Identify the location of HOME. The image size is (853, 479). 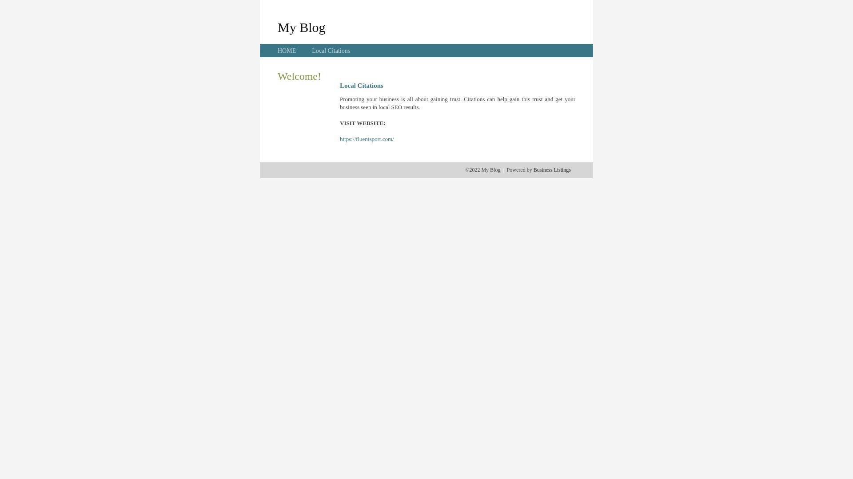
(287, 51).